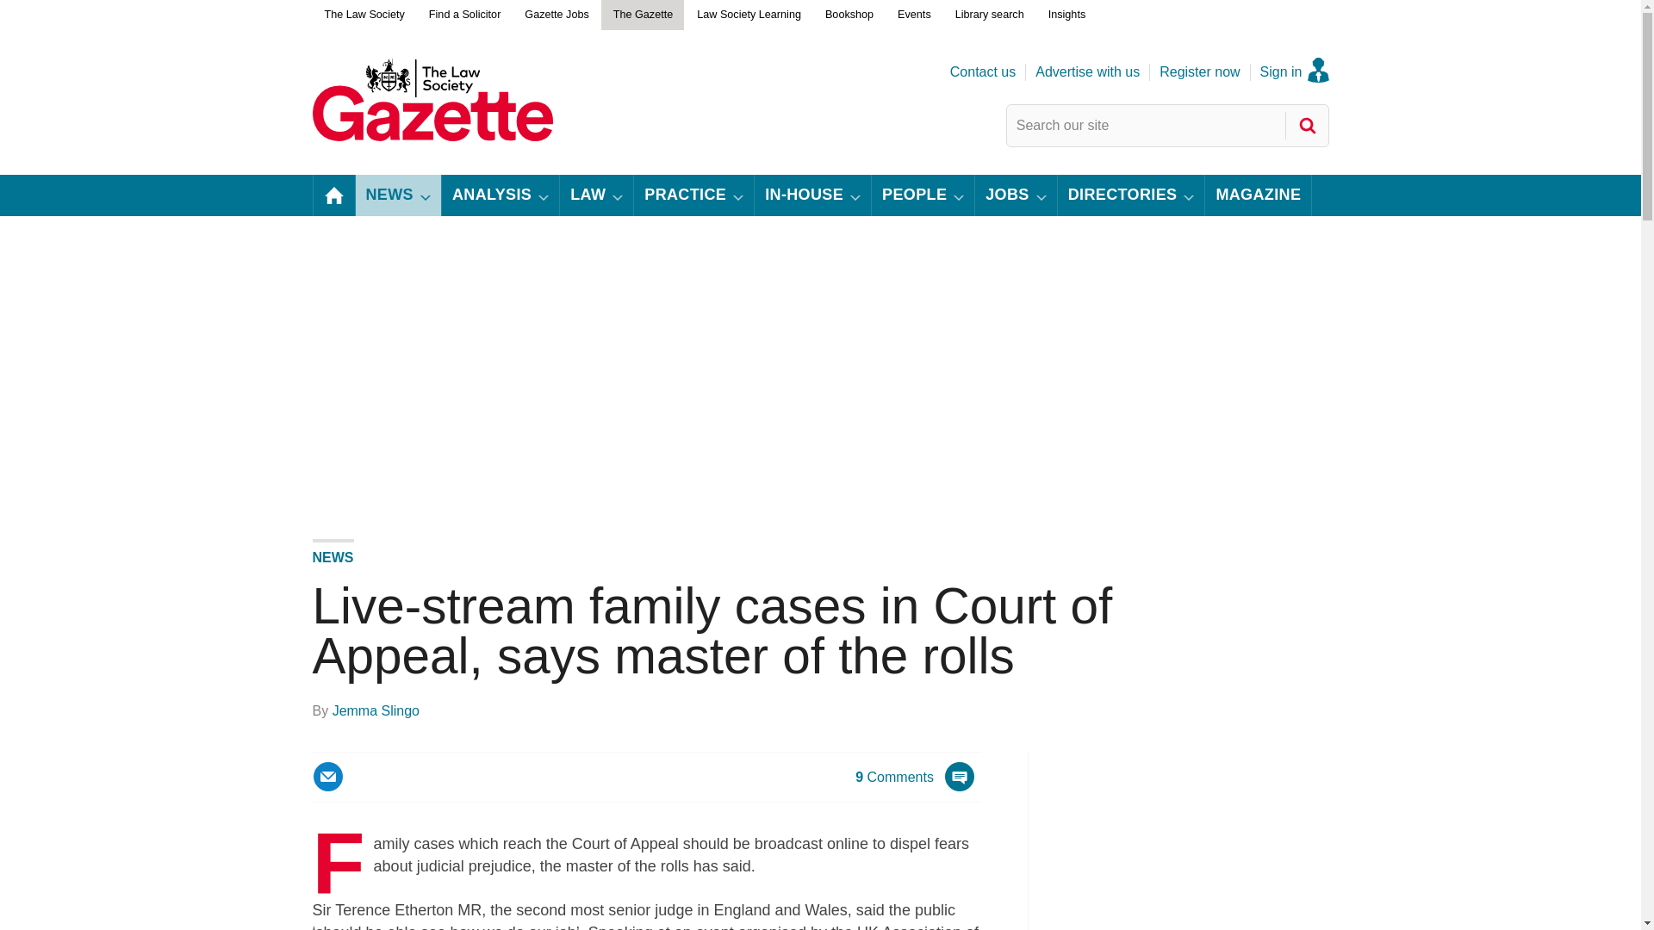 This screenshot has width=1654, height=930. What do you see at coordinates (982, 72) in the screenshot?
I see `Contact us` at bounding box center [982, 72].